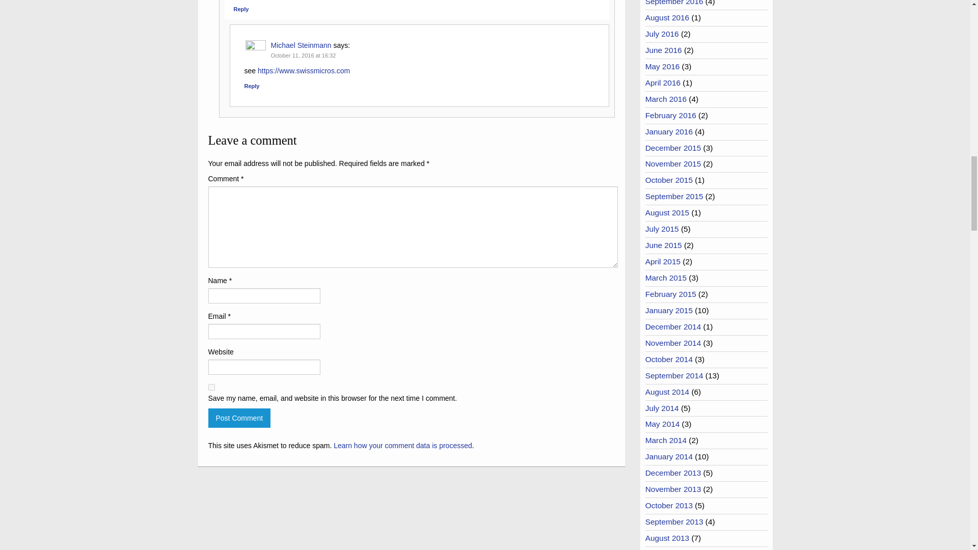  What do you see at coordinates (239, 418) in the screenshot?
I see `Post Comment` at bounding box center [239, 418].